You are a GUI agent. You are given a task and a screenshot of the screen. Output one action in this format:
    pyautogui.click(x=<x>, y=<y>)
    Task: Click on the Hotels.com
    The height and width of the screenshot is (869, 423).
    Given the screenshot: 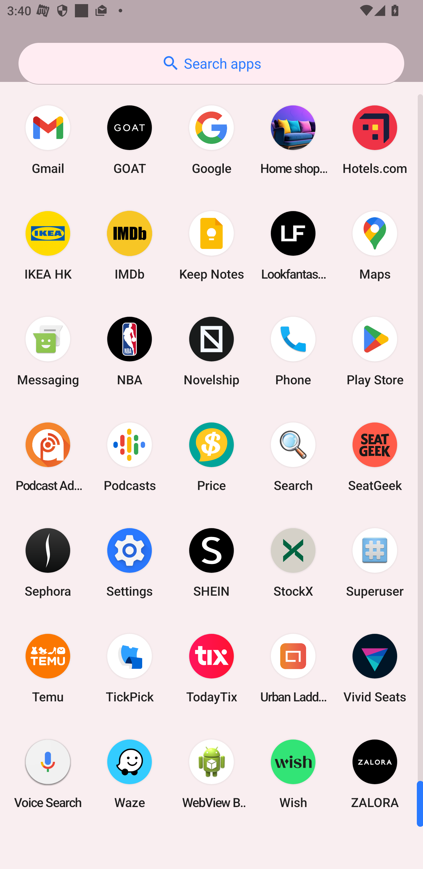 What is the action you would take?
    pyautogui.click(x=375, y=140)
    